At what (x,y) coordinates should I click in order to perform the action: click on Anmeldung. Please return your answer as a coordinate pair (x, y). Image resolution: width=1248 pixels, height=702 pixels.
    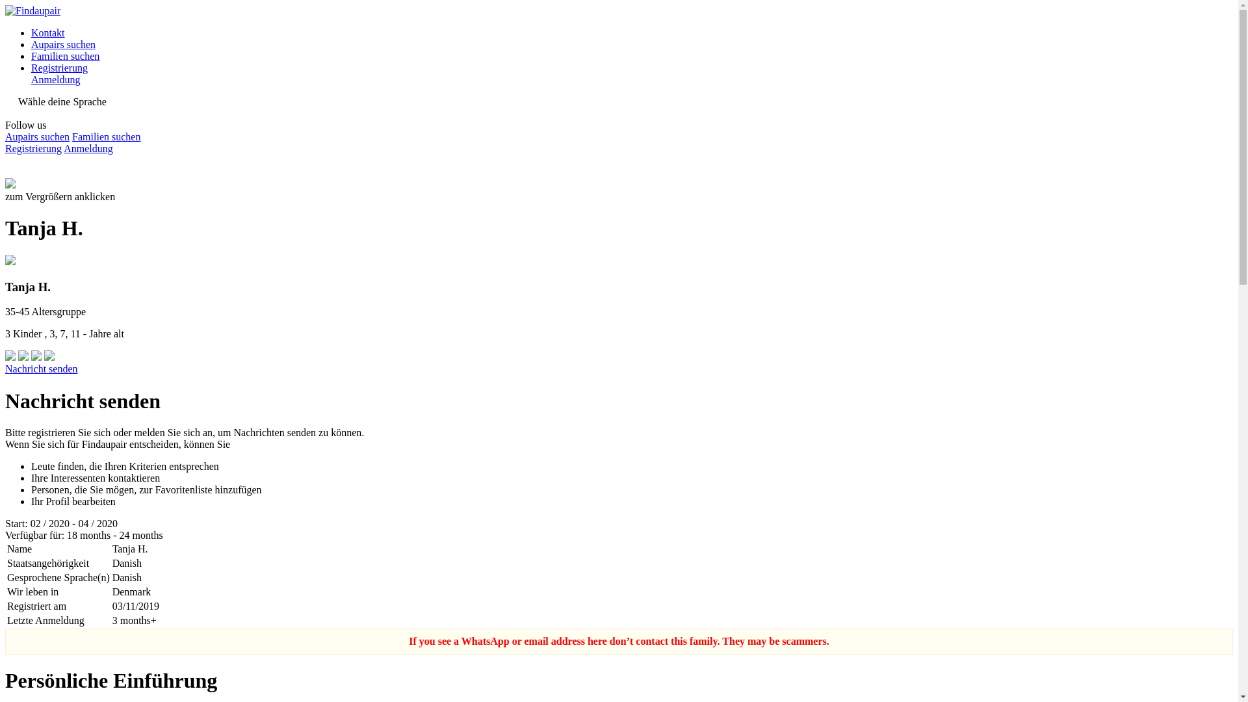
    Looking at the image, I should click on (56, 79).